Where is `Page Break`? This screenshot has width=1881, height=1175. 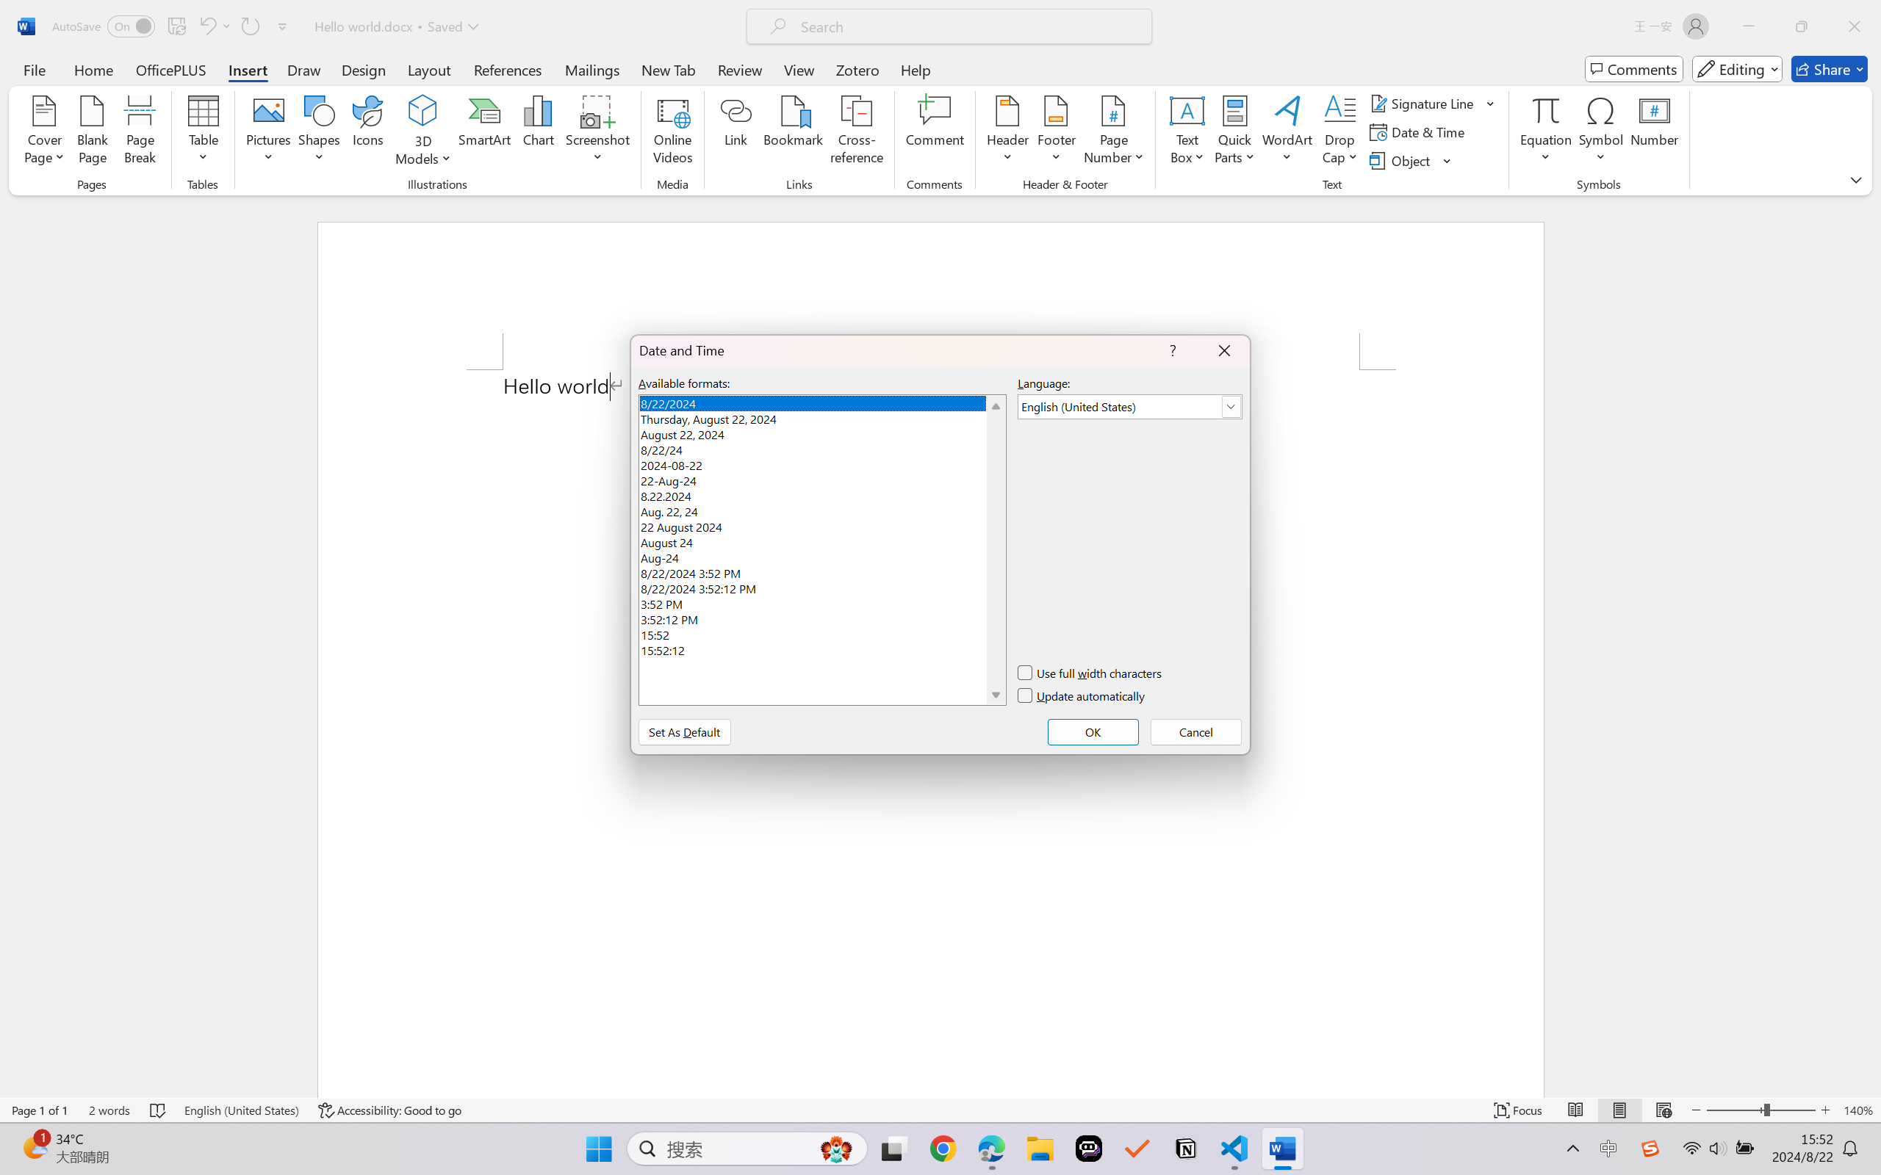 Page Break is located at coordinates (140, 132).